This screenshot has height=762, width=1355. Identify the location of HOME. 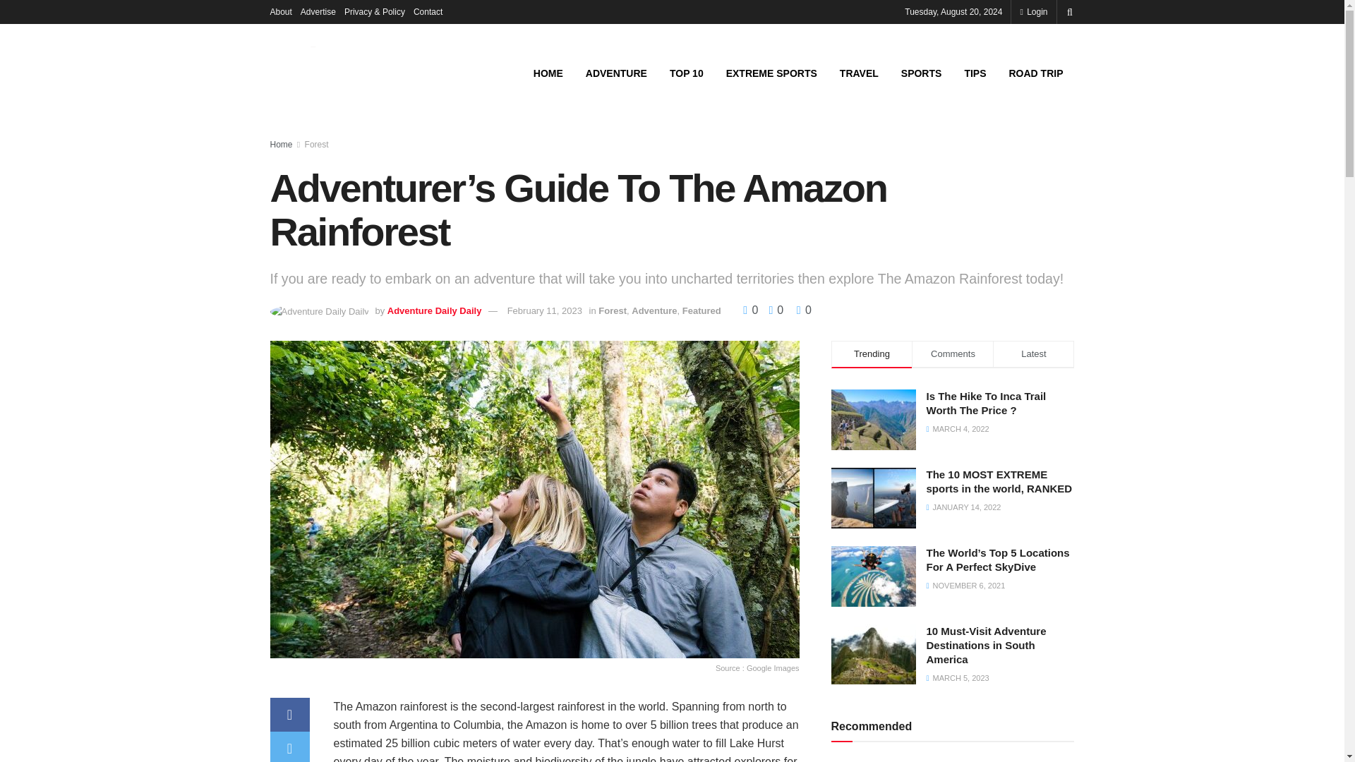
(548, 73).